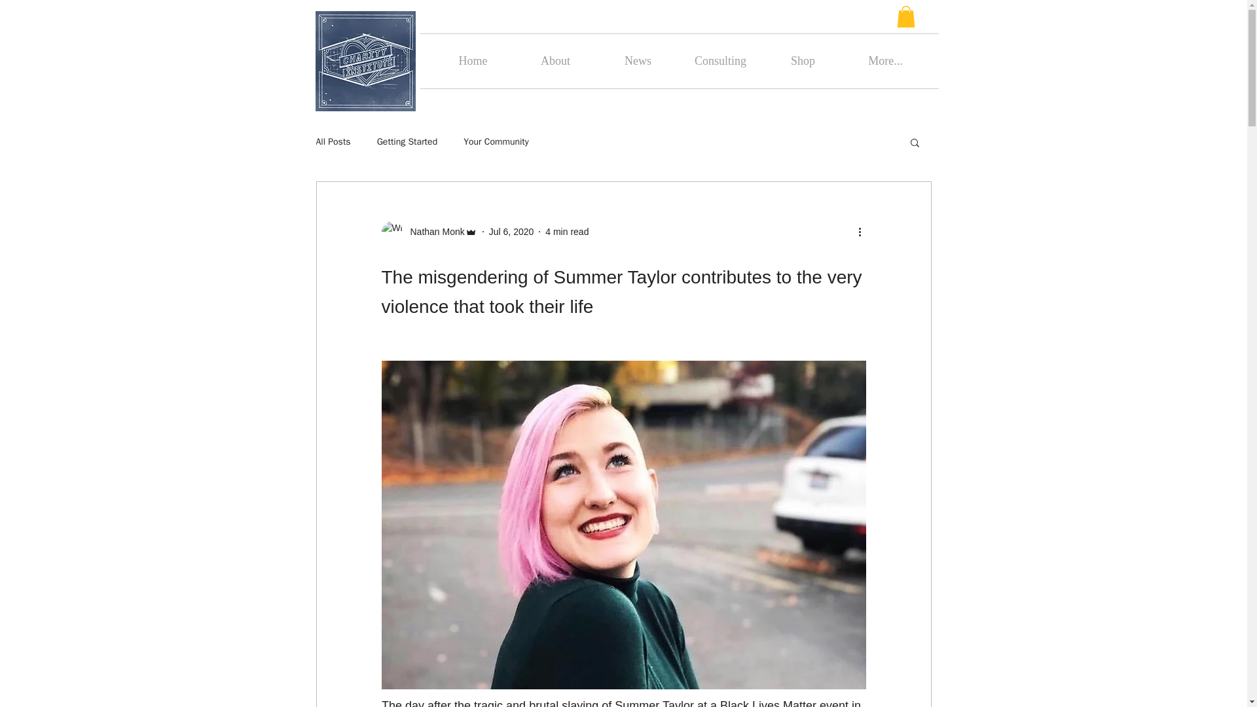 Image resolution: width=1257 pixels, height=707 pixels. Describe the element at coordinates (496, 141) in the screenshot. I see `Your Community` at that location.